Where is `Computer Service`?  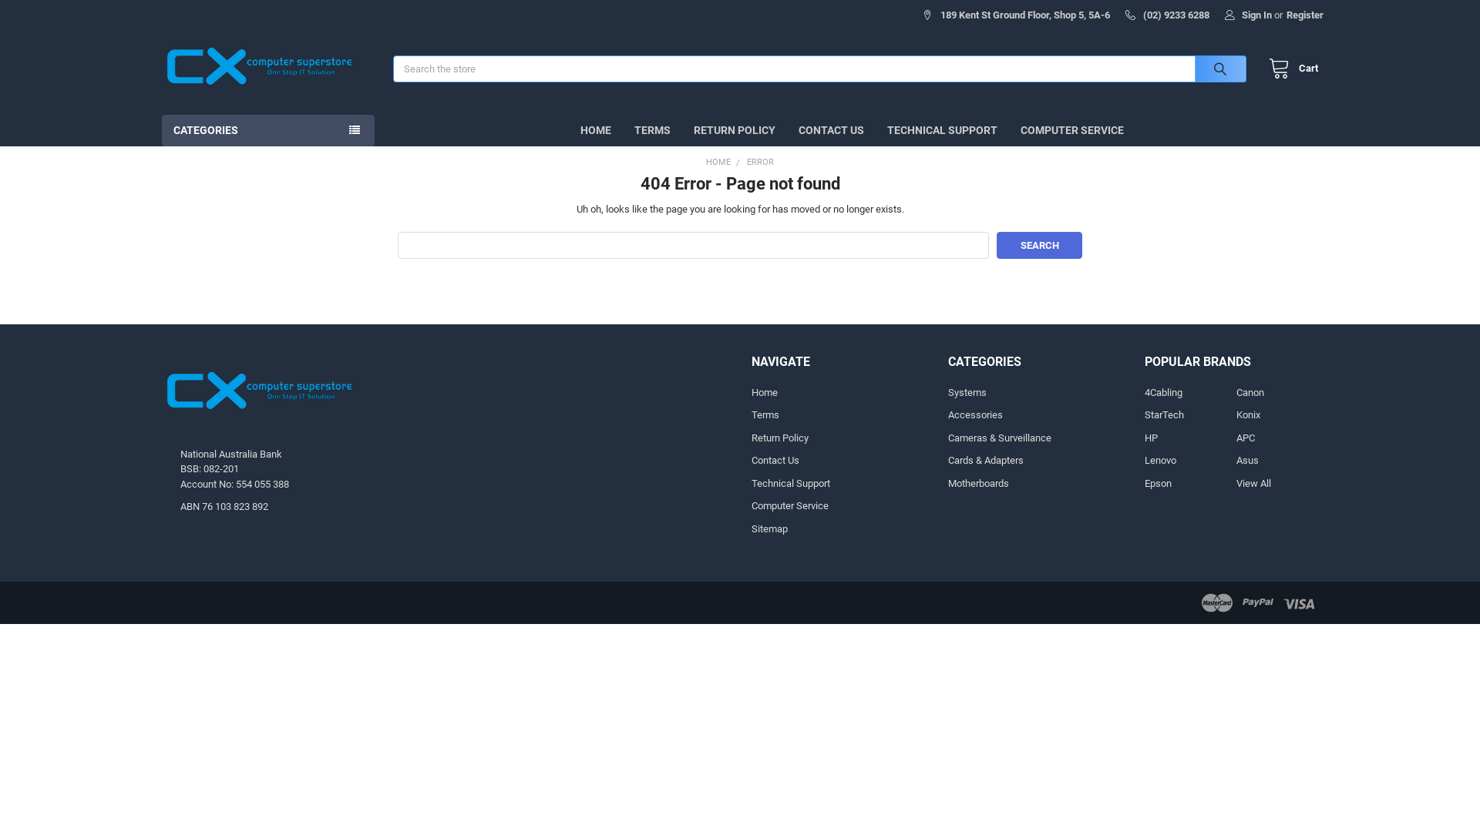 Computer Service is located at coordinates (790, 505).